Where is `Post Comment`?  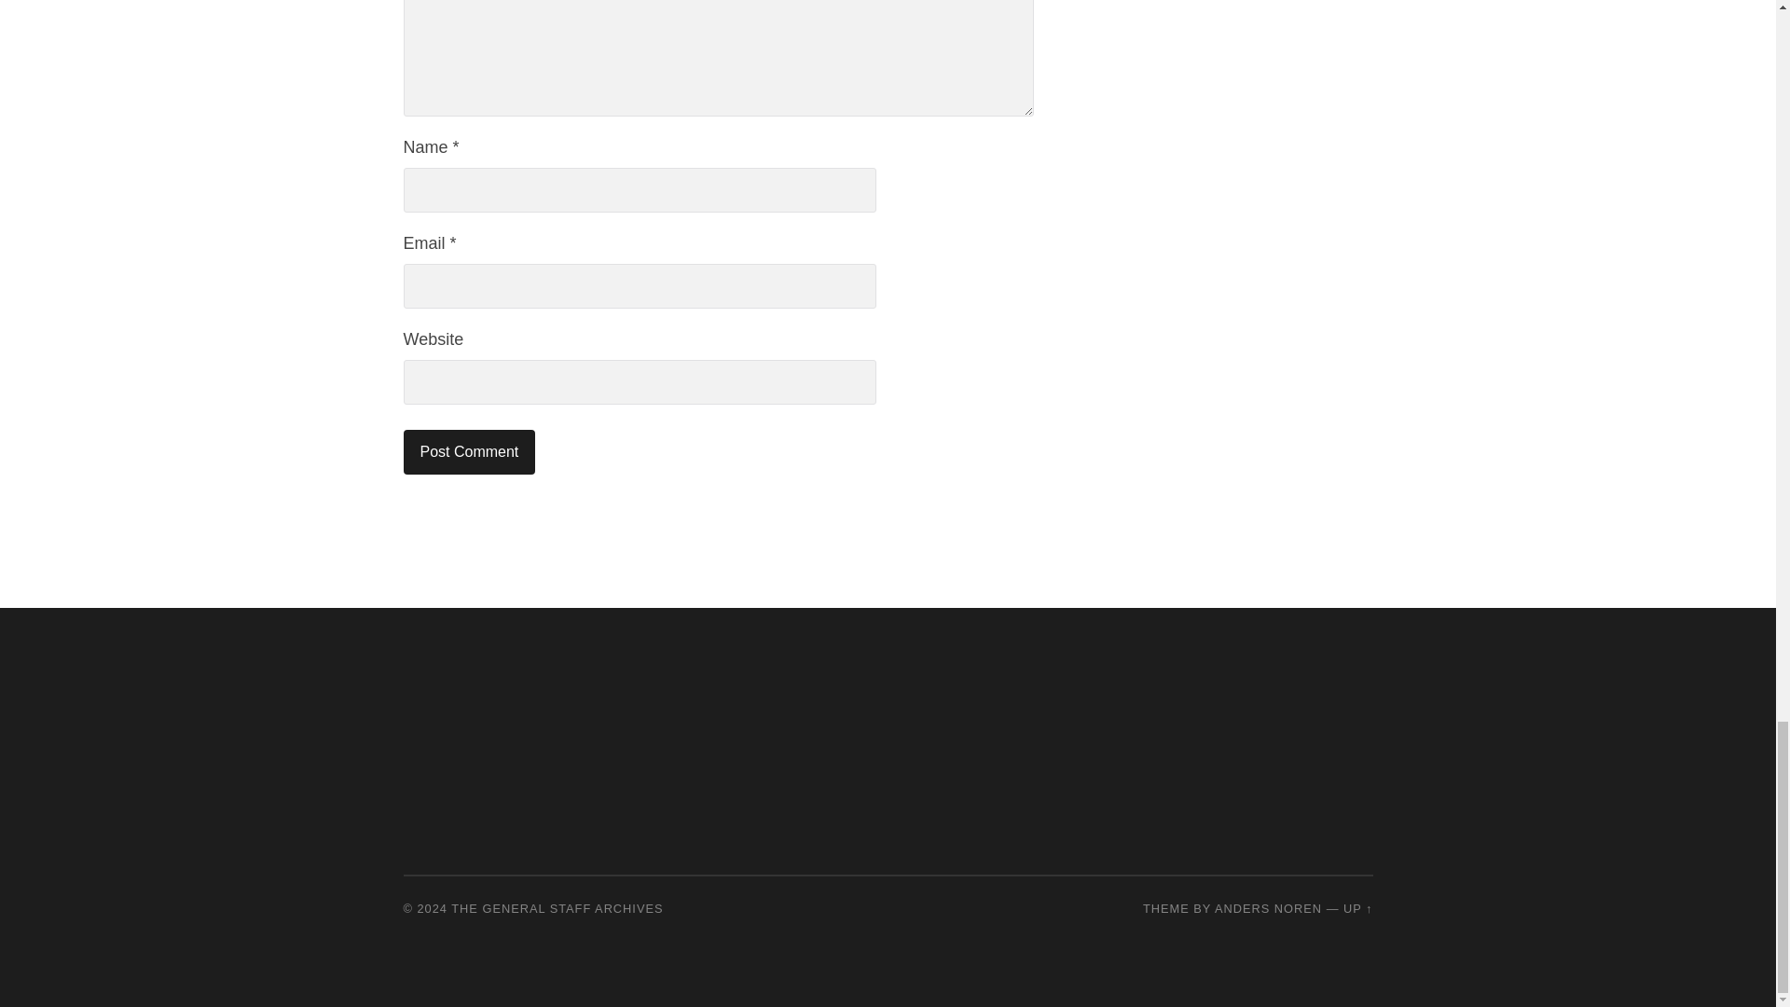
Post Comment is located at coordinates (469, 451).